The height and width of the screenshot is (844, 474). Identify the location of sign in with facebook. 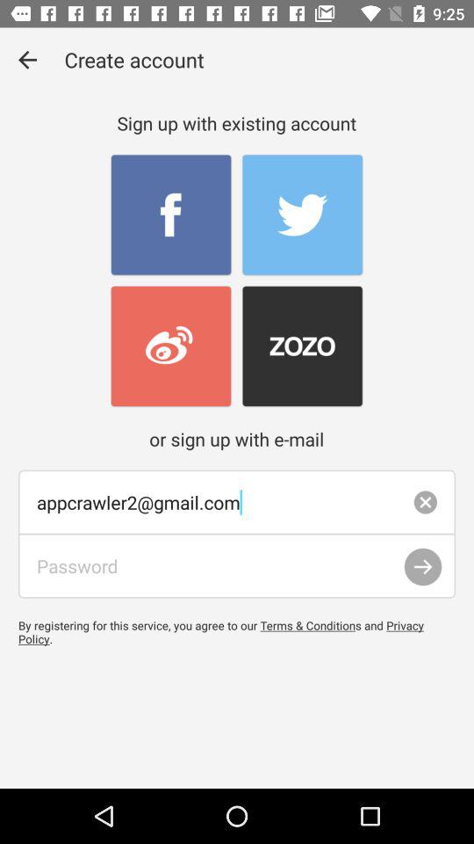
(170, 215).